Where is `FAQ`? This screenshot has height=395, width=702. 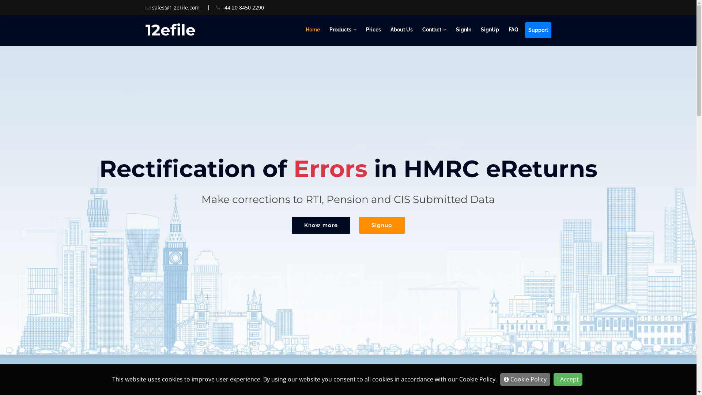 FAQ is located at coordinates (513, 30).